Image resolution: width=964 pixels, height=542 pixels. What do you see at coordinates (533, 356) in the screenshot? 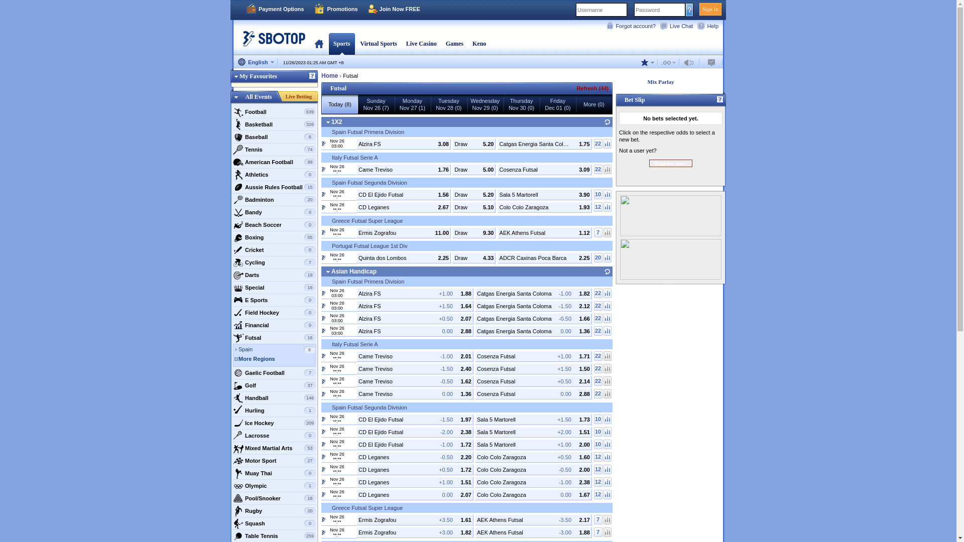
I see `1.71
+1.00
Cosenza Futsal` at bounding box center [533, 356].